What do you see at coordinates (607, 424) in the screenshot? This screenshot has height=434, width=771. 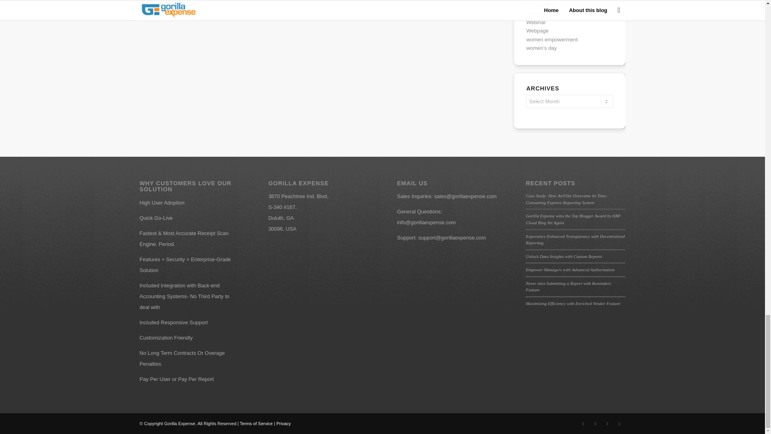 I see `Facebook` at bounding box center [607, 424].